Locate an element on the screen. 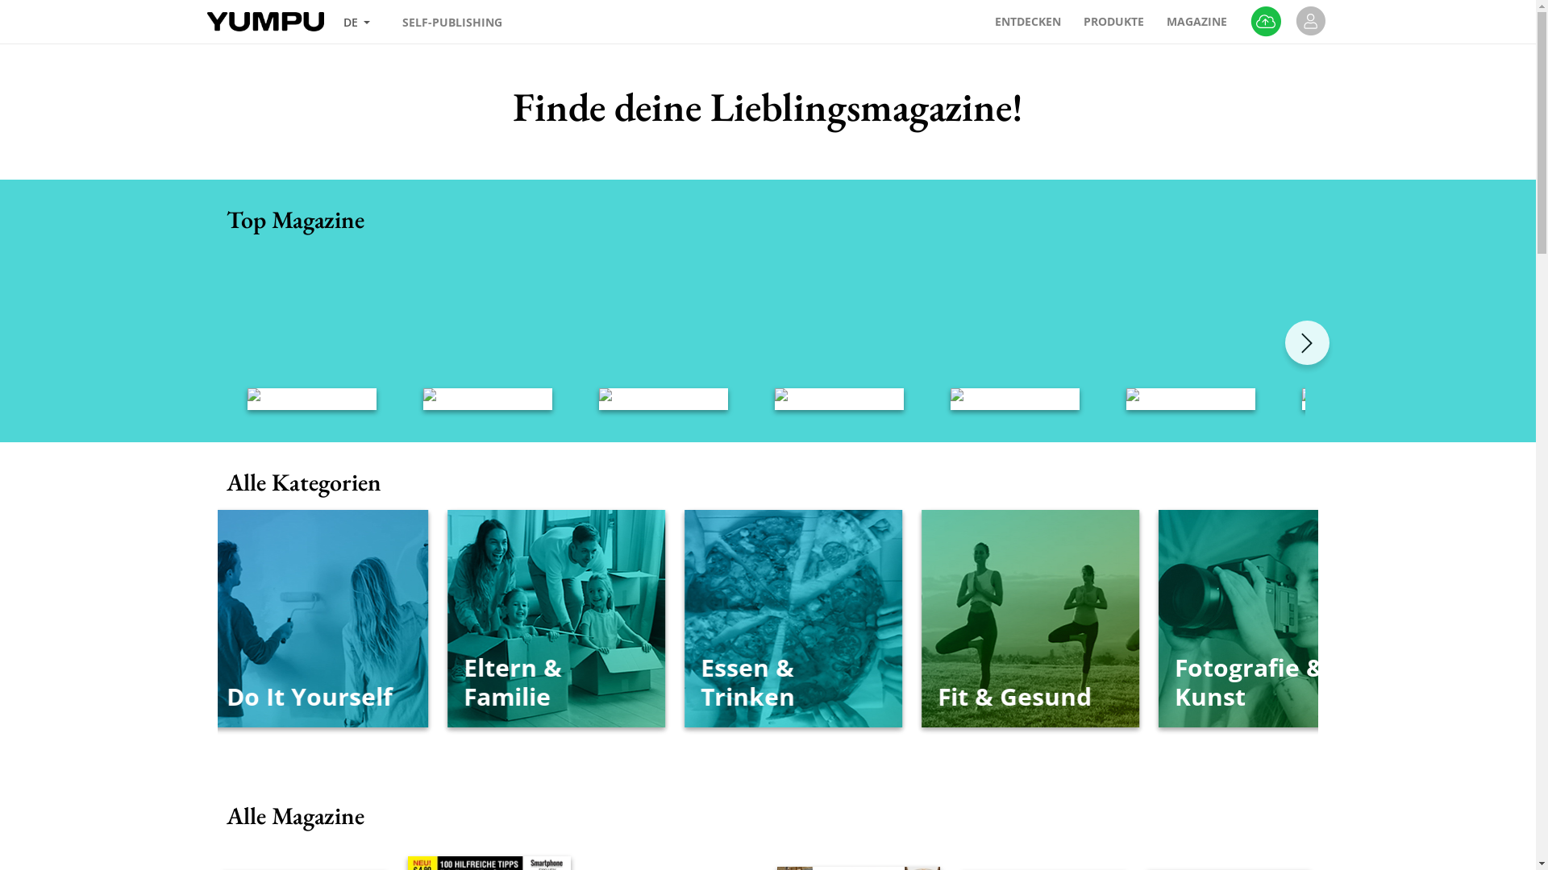 Image resolution: width=1548 pixels, height=870 pixels. Essen & Trinken is located at coordinates (1067, 619).